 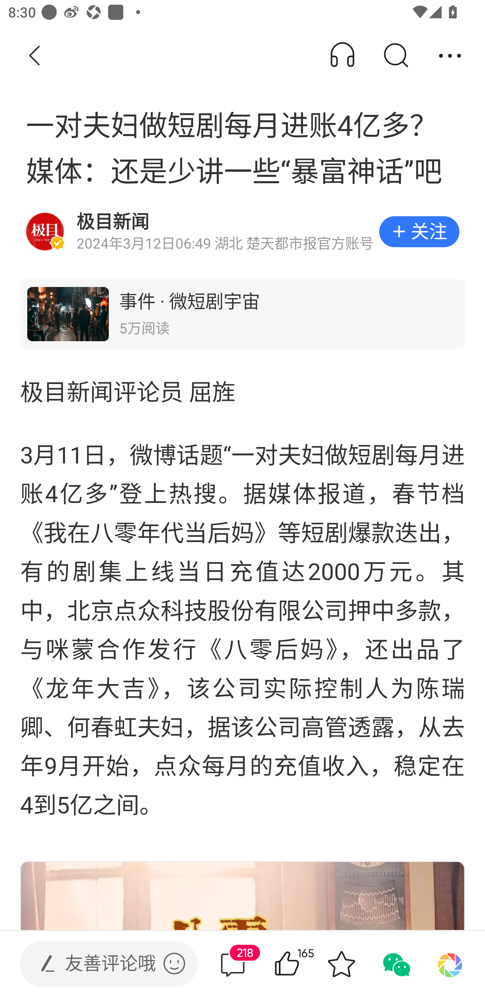 What do you see at coordinates (419, 232) in the screenshot?
I see ` 关注` at bounding box center [419, 232].